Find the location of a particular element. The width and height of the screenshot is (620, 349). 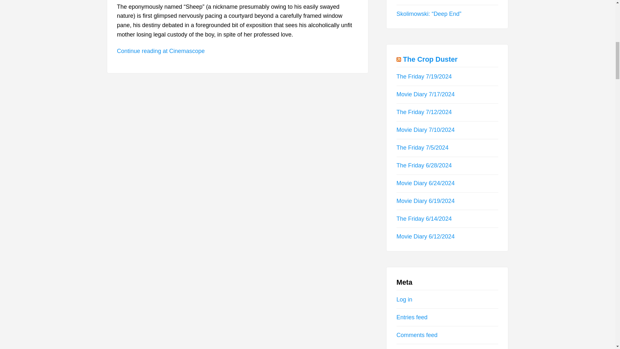

Continue reading at Cinemascope is located at coordinates (161, 51).